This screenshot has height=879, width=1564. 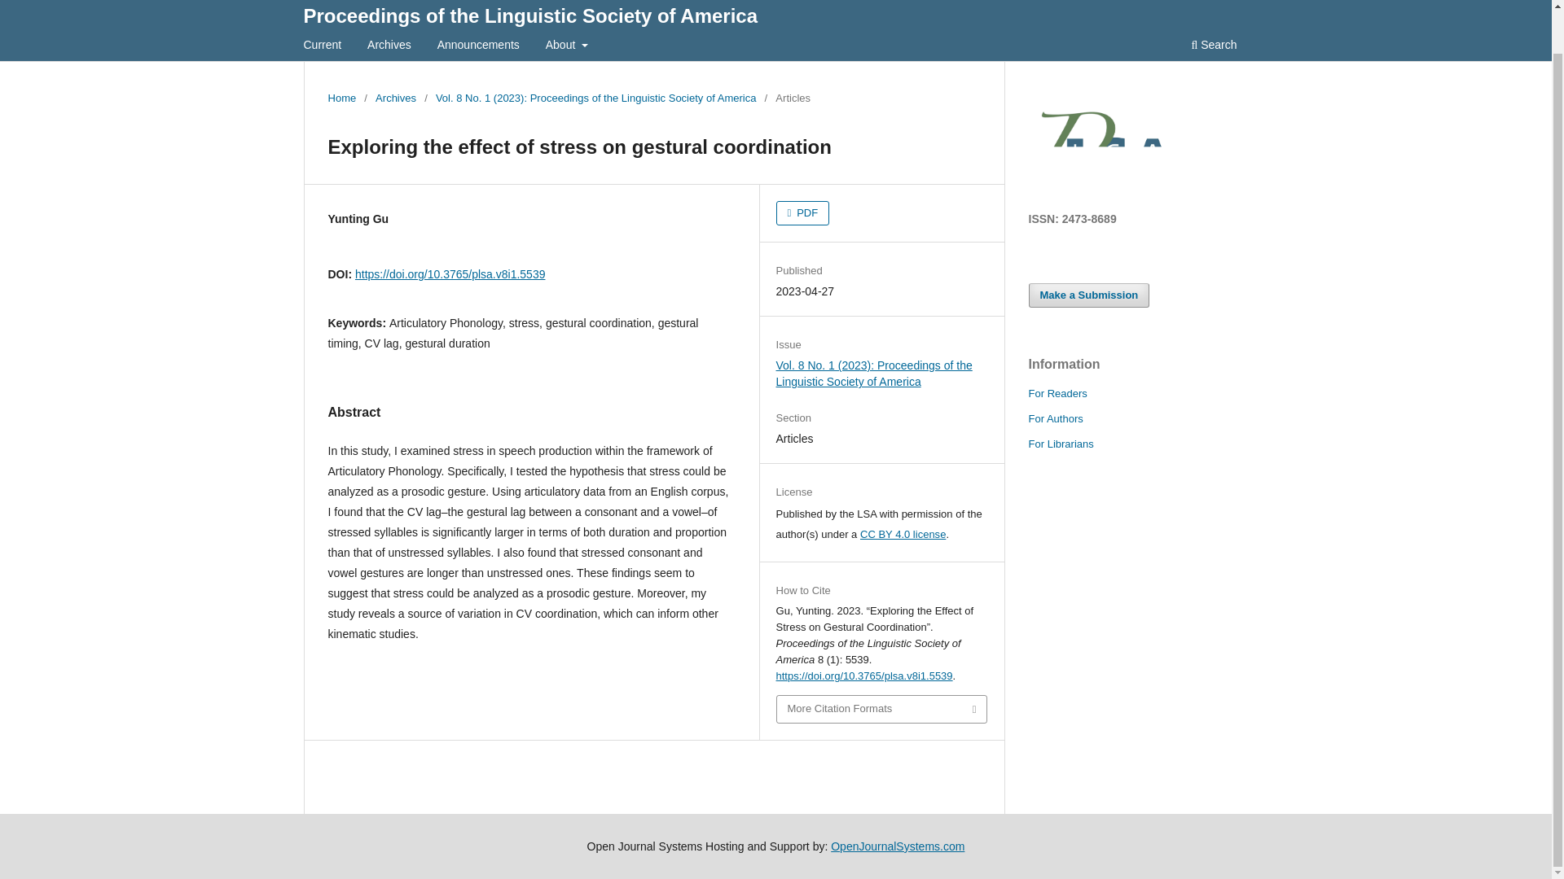 What do you see at coordinates (903, 534) in the screenshot?
I see `CC BY 4.0 license` at bounding box center [903, 534].